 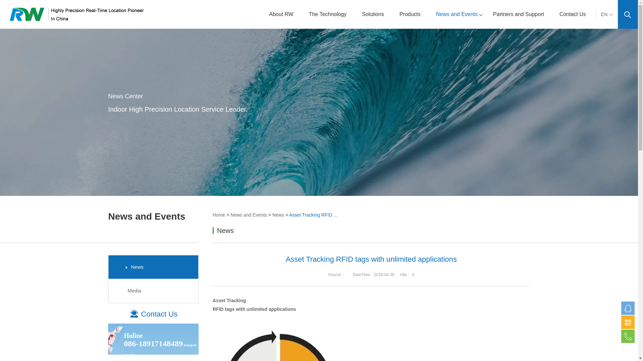 I want to click on EN, so click(x=607, y=14).